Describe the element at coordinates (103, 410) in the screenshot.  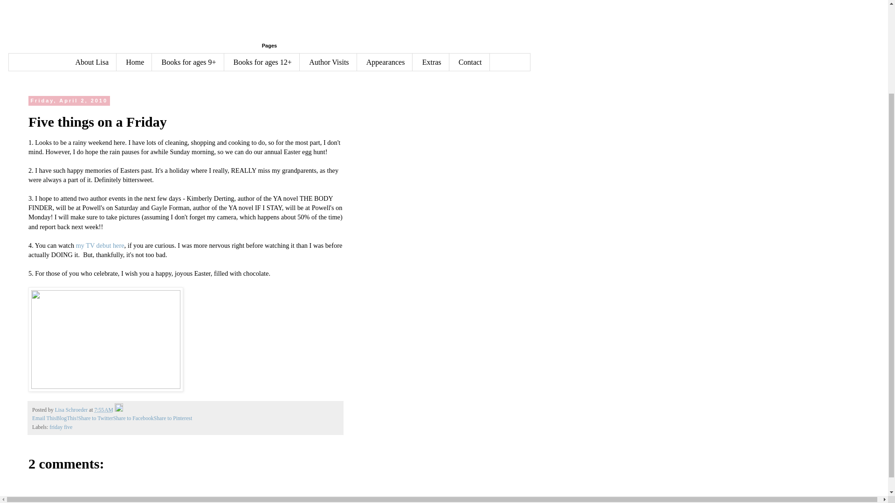
I see `permanent link` at that location.